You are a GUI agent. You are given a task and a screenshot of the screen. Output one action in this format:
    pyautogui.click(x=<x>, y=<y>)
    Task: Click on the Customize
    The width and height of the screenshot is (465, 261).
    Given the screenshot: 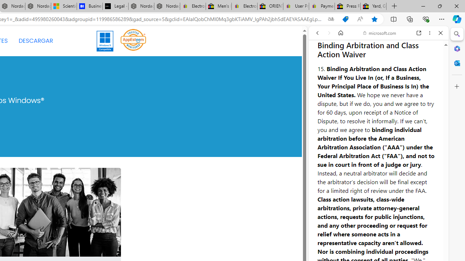 What is the action you would take?
    pyautogui.click(x=457, y=87)
    